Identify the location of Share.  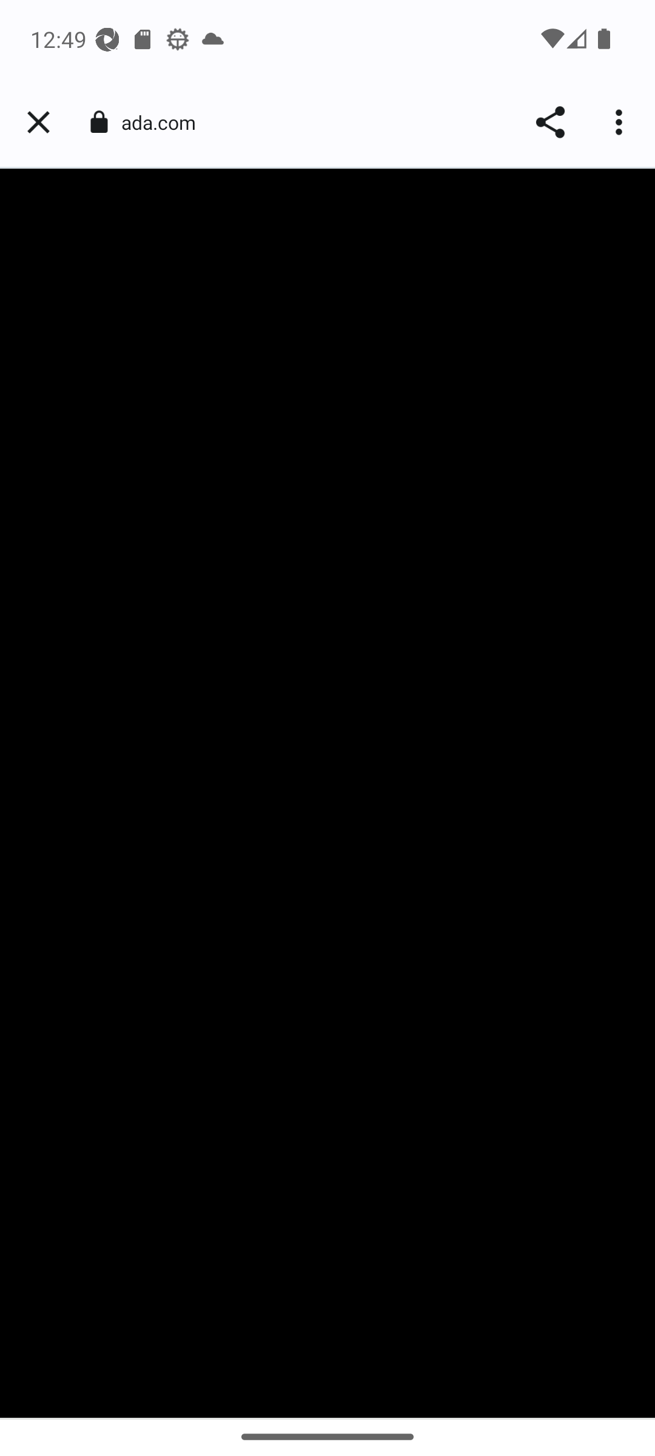
(549, 123).